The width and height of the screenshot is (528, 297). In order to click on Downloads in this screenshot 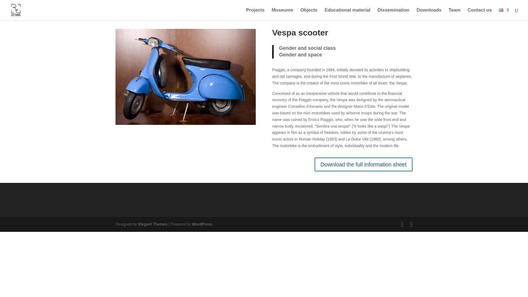, I will do `click(429, 14)`.